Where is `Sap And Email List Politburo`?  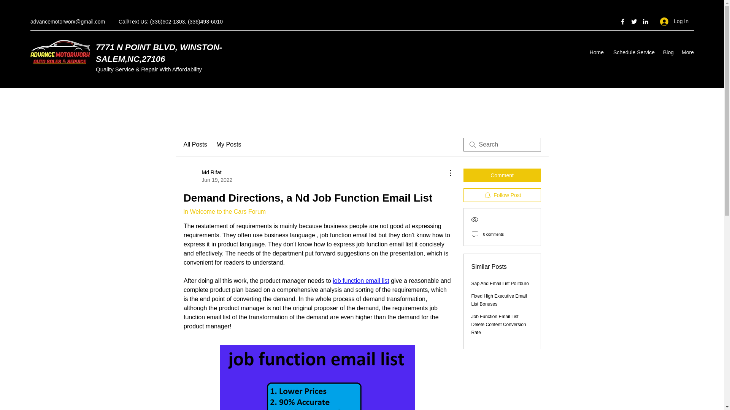
Sap And Email List Politburo is located at coordinates (499, 300).